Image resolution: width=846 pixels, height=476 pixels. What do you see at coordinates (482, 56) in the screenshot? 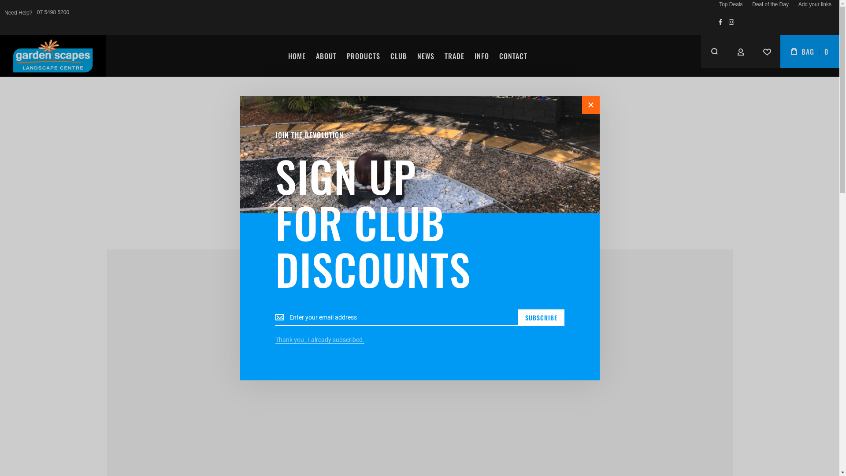
I see `INFO` at bounding box center [482, 56].